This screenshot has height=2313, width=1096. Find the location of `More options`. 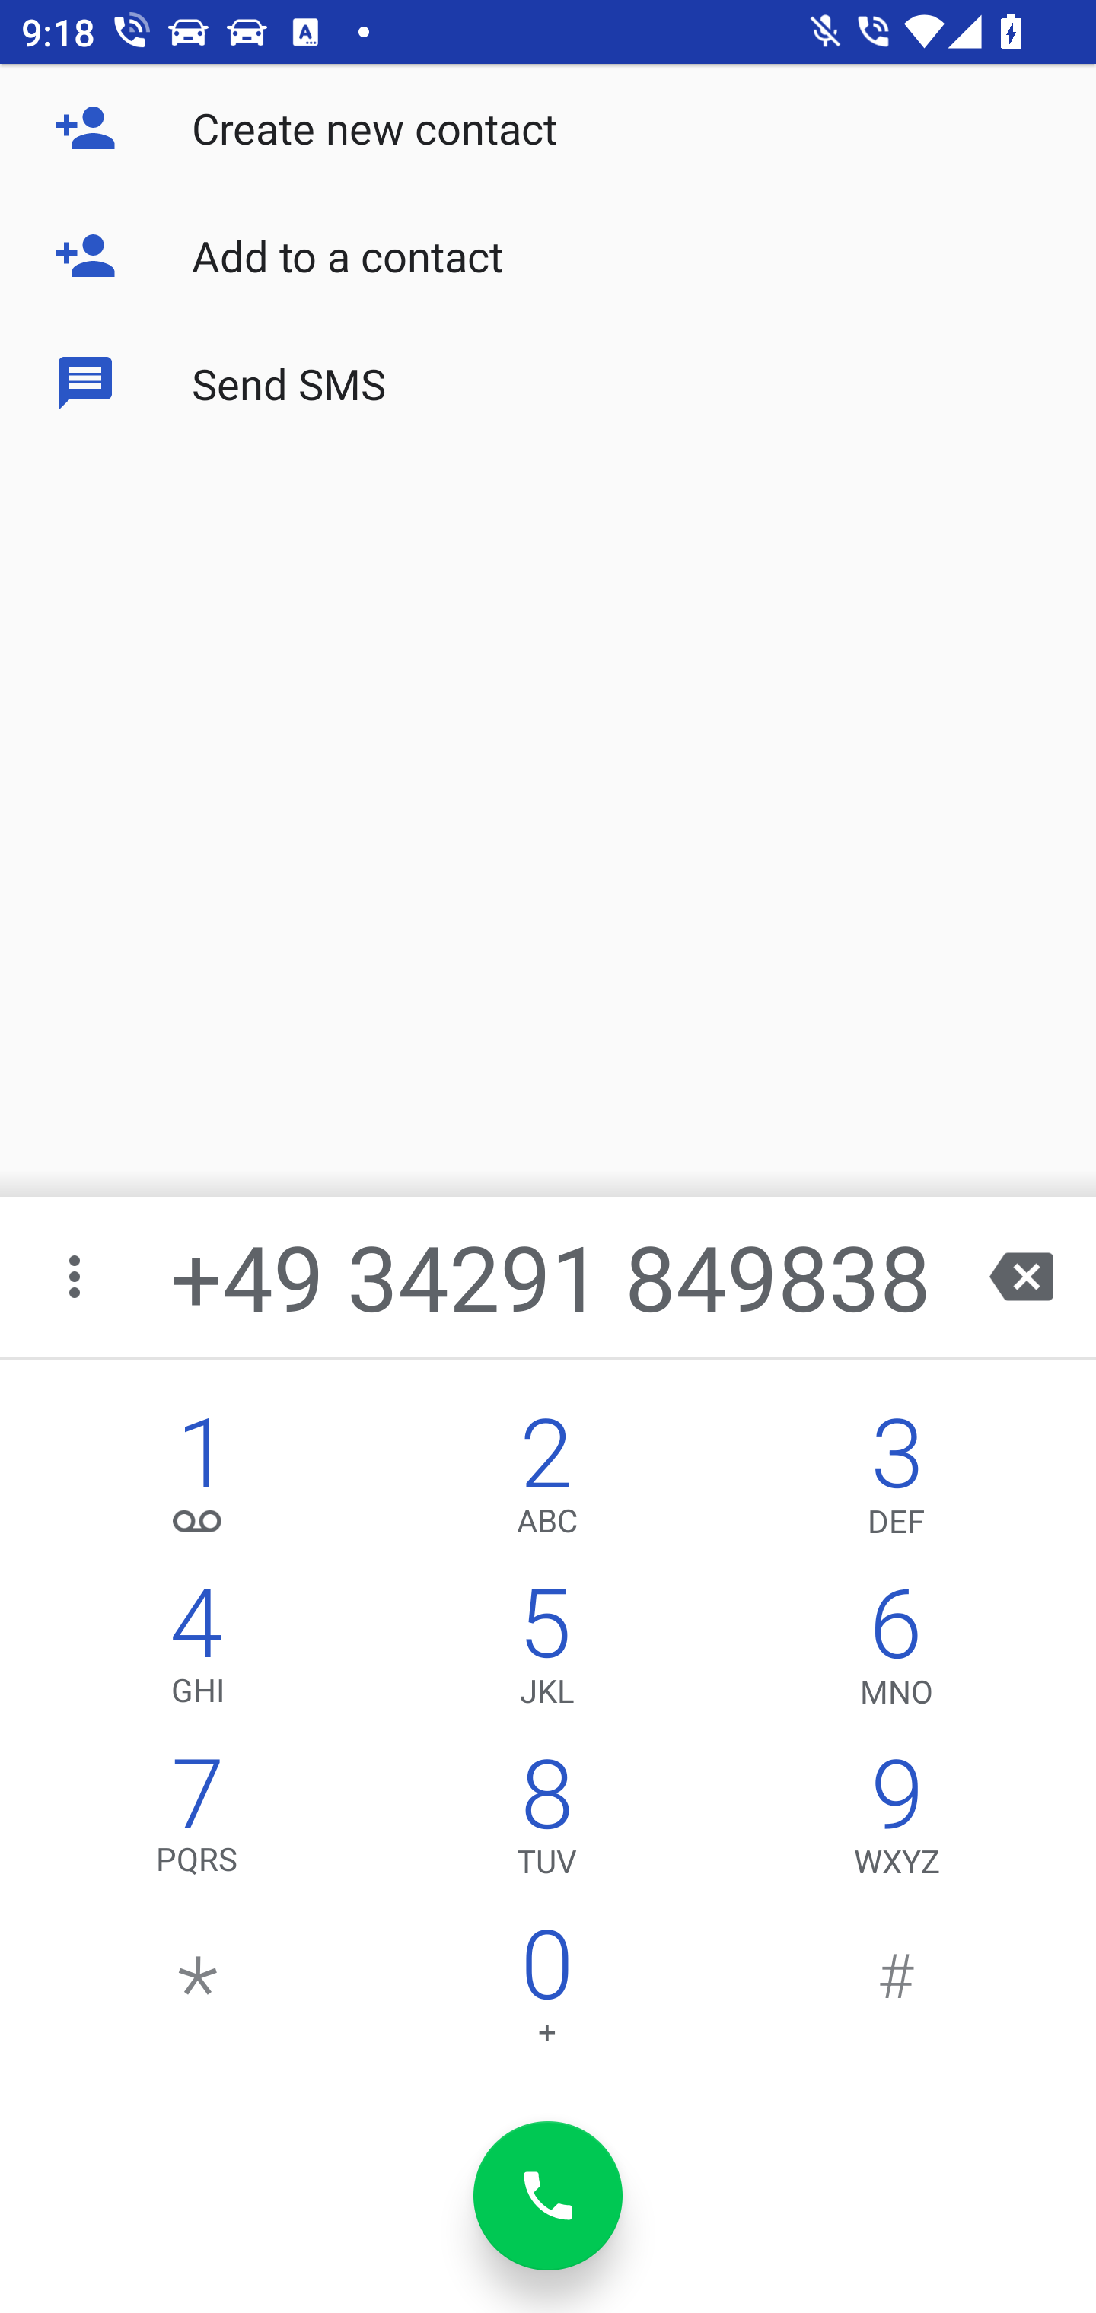

More options is located at coordinates (77, 1277).